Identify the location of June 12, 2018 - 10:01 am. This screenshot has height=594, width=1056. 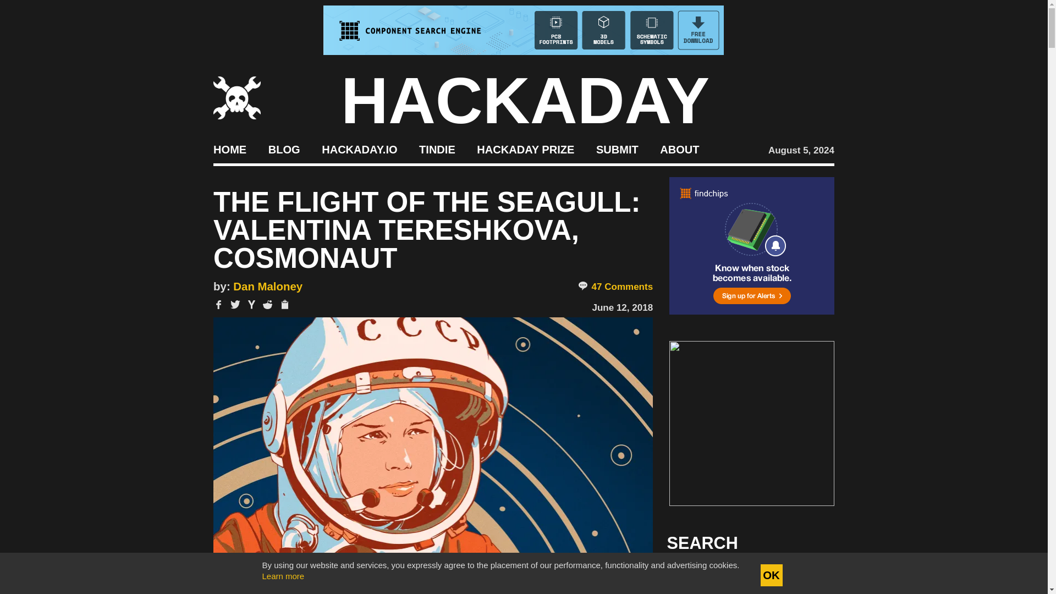
(623, 307).